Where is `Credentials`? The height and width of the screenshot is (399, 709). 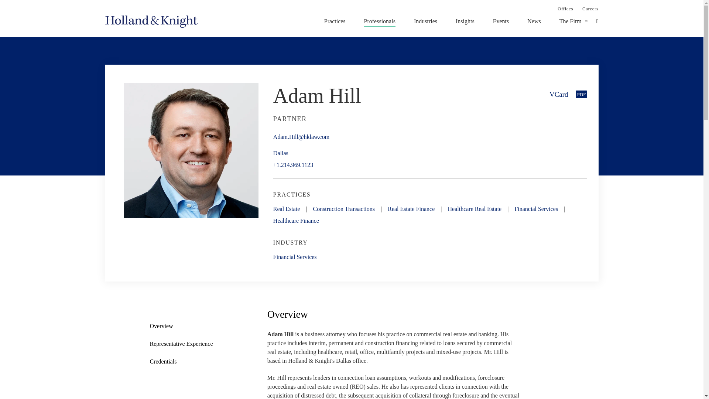 Credentials is located at coordinates (187, 361).